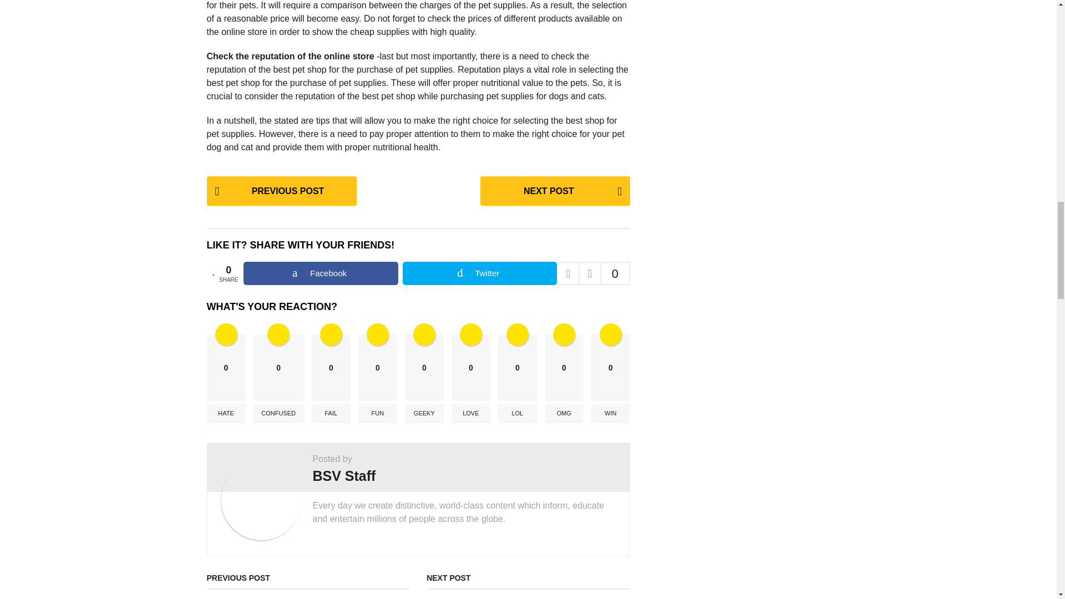 Image resolution: width=1065 pixels, height=599 pixels. Describe the element at coordinates (470, 413) in the screenshot. I see `LOVE` at that location.